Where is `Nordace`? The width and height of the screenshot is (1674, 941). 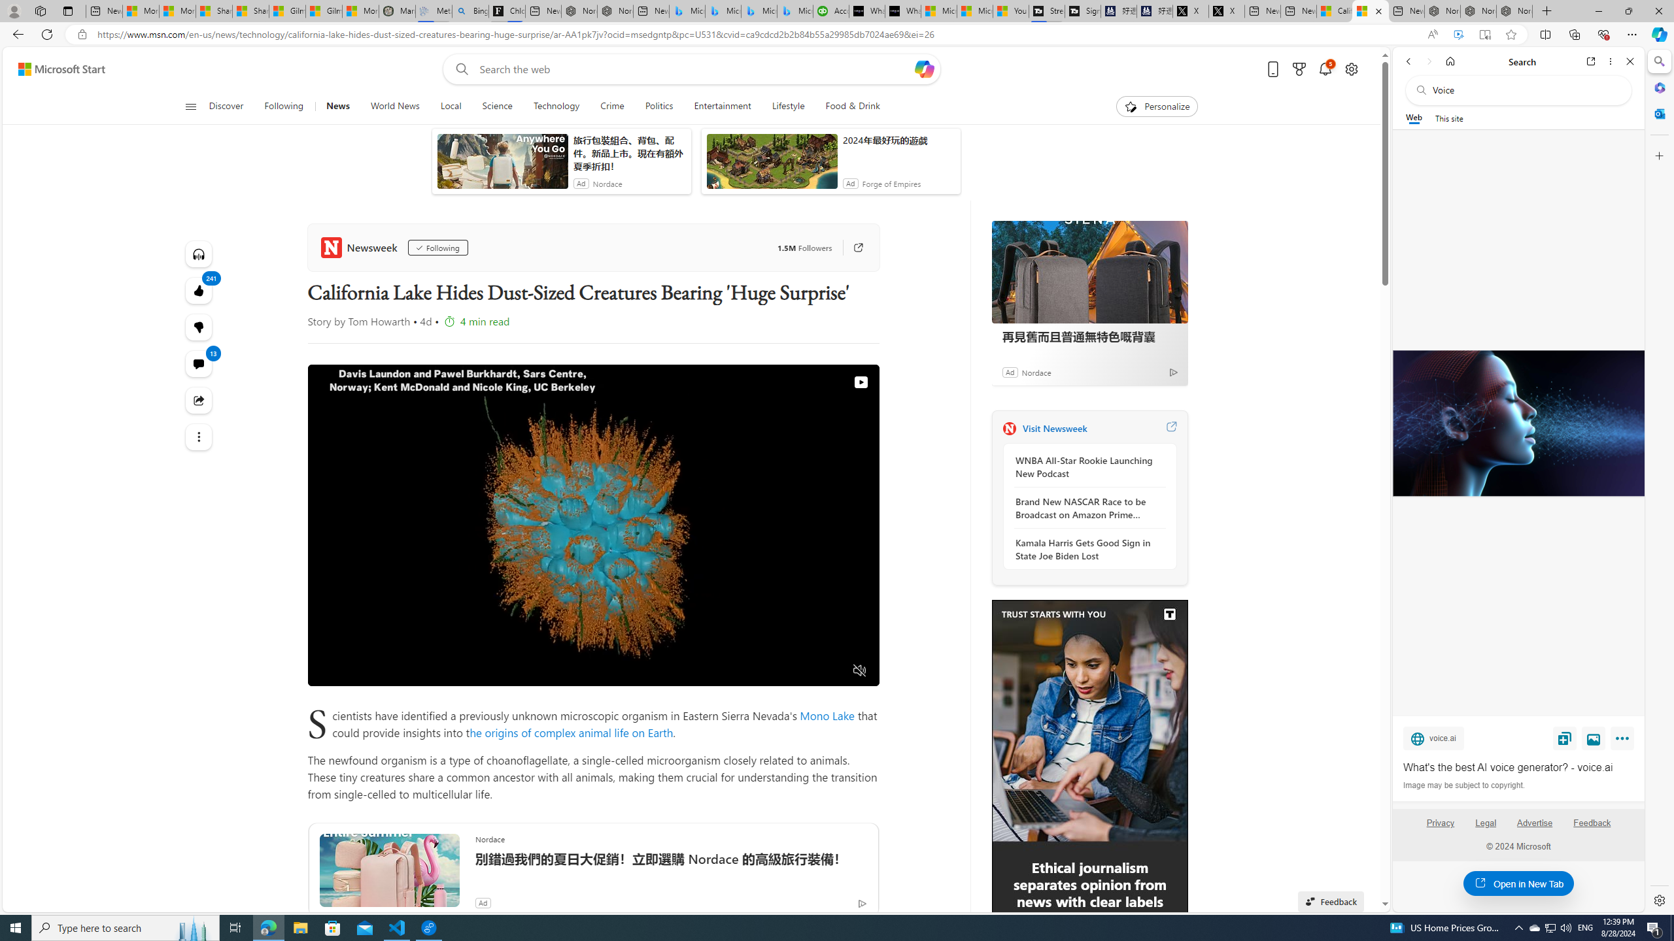
Nordace is located at coordinates (1036, 372).